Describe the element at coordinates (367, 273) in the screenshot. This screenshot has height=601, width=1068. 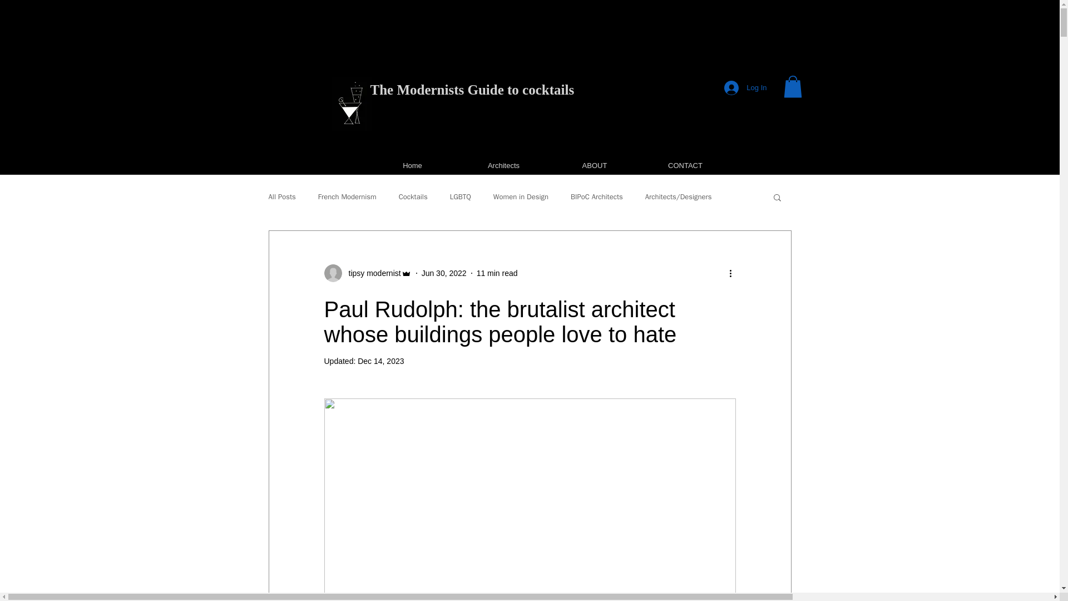
I see `tipsy modernist` at that location.